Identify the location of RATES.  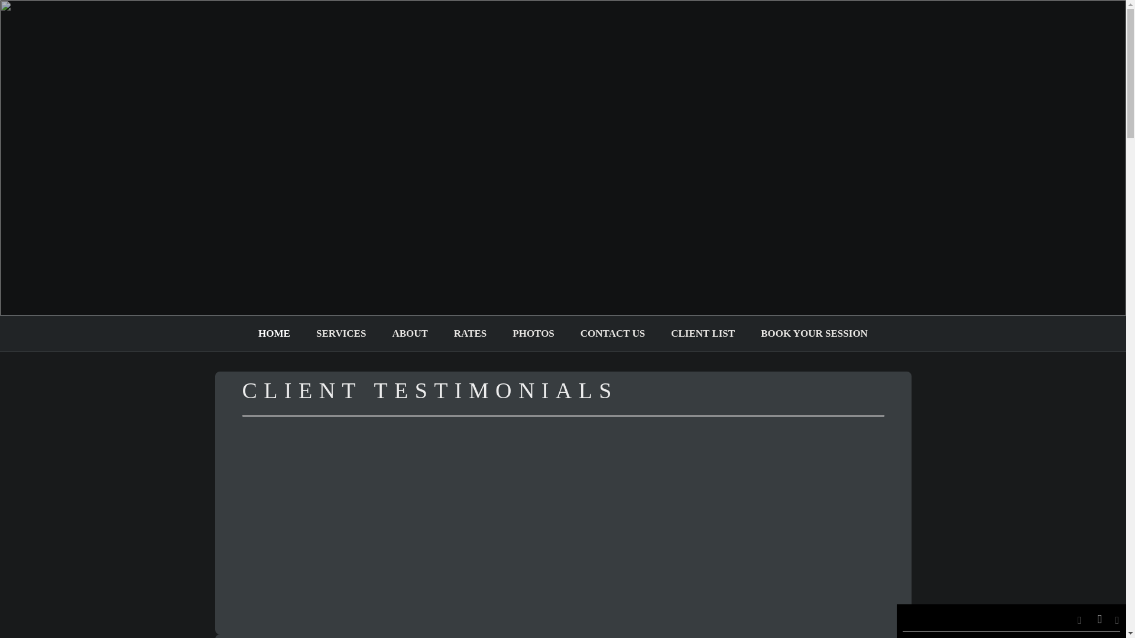
(470, 333).